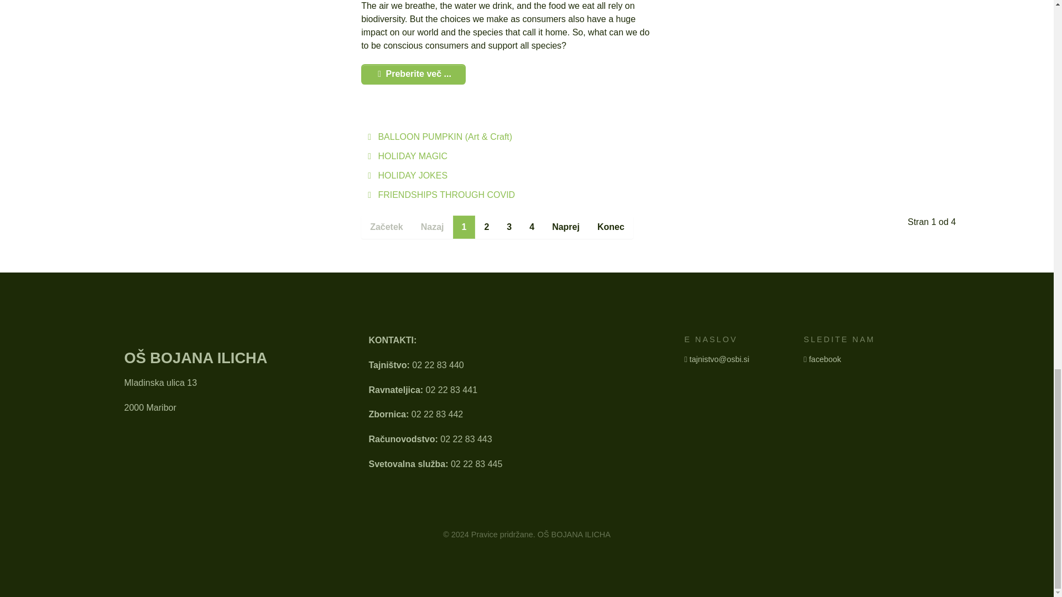 The height and width of the screenshot is (597, 1062). Describe the element at coordinates (611, 227) in the screenshot. I see `Konec` at that location.